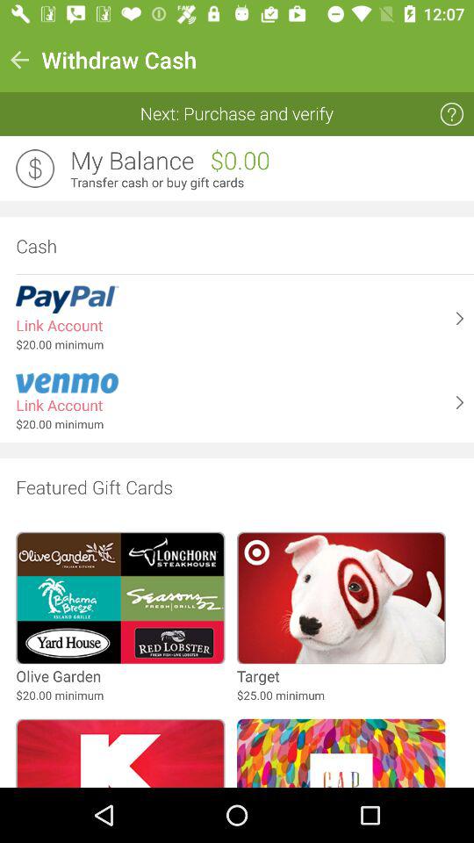  What do you see at coordinates (19, 60) in the screenshot?
I see `choose the icon next to withdraw cash icon` at bounding box center [19, 60].